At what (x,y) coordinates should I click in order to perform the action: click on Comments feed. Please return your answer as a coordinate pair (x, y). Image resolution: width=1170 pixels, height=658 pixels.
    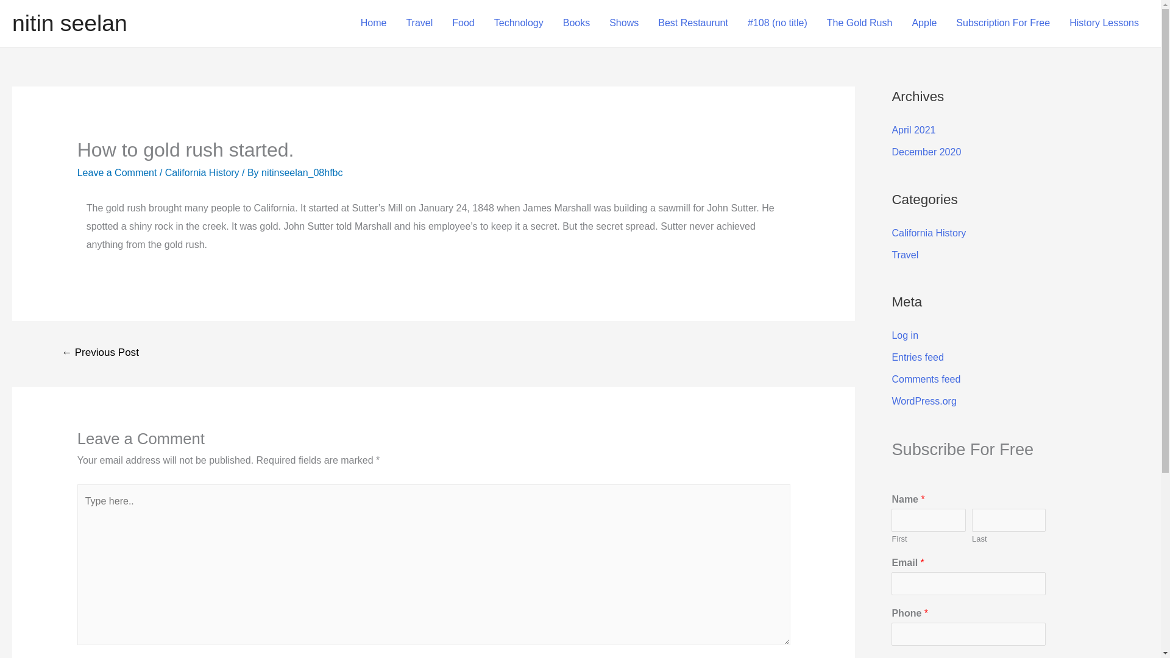
    Looking at the image, I should click on (926, 379).